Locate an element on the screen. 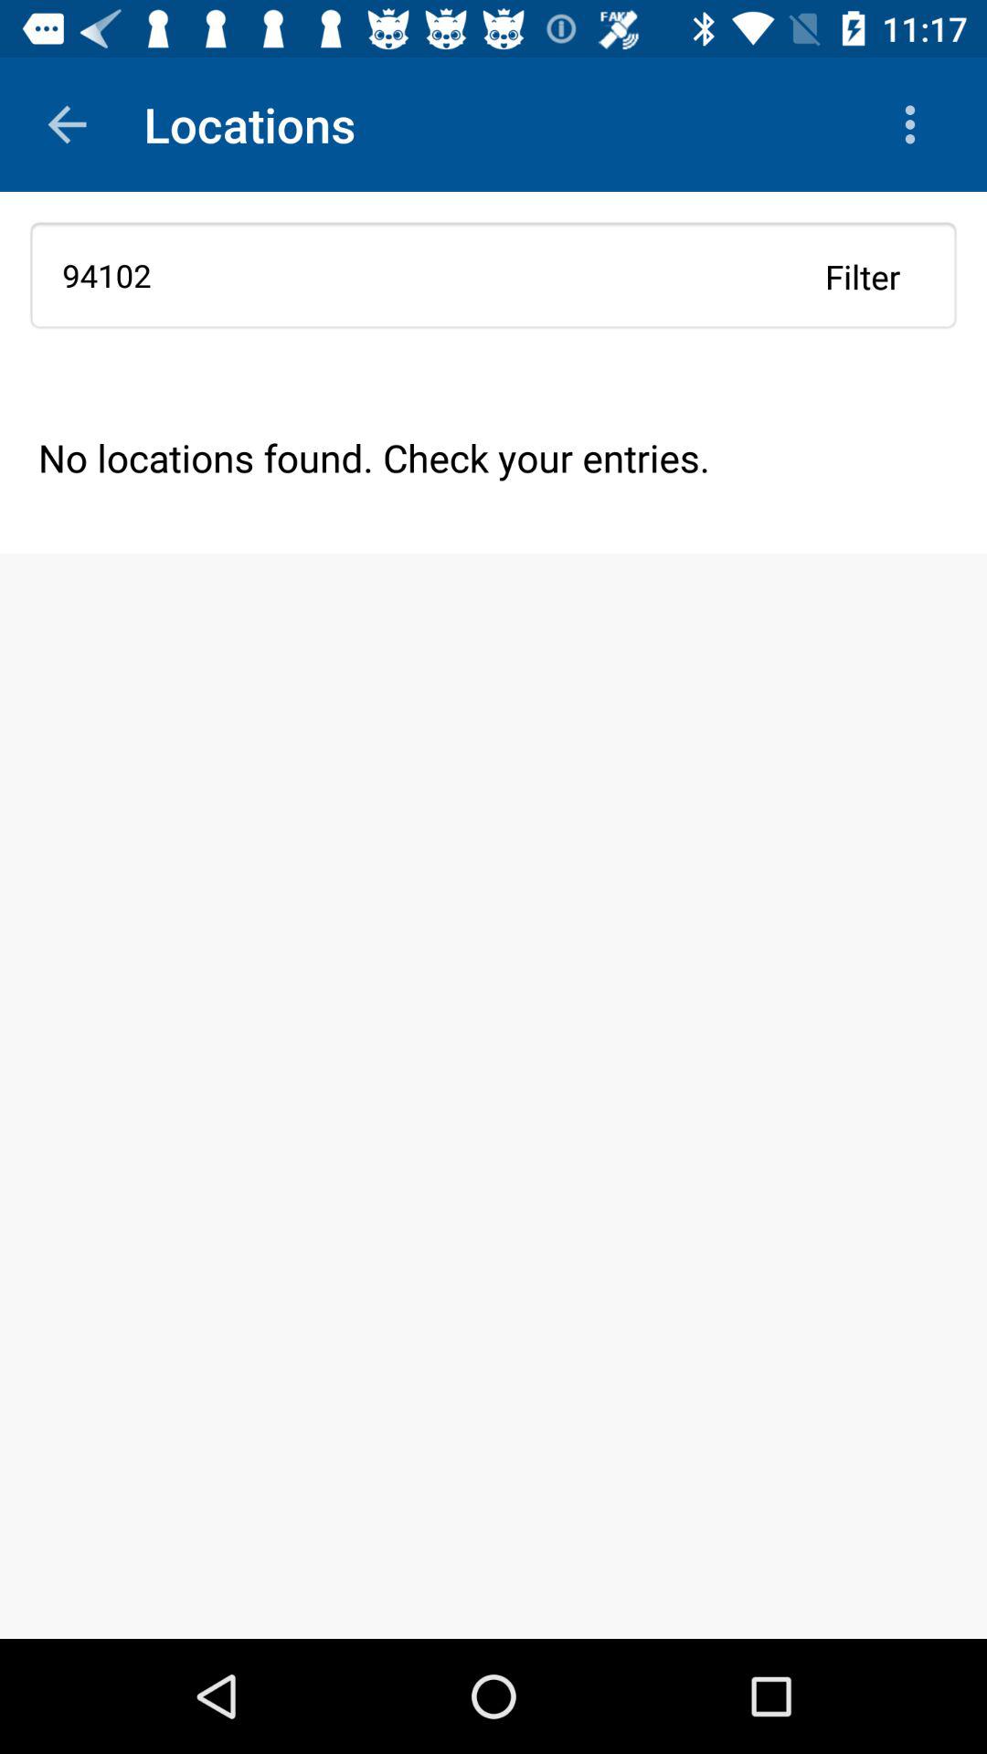 This screenshot has height=1754, width=987. flip to the filter item is located at coordinates (863, 276).